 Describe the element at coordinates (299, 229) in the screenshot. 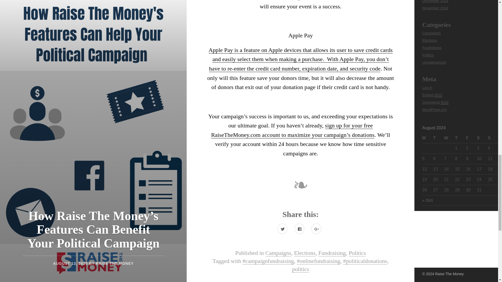

I see `Click to share on Facebook` at that location.